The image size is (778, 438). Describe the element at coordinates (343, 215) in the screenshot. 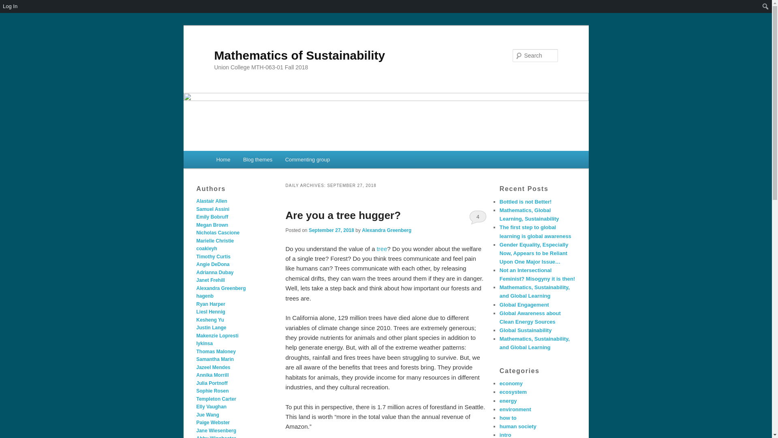

I see `Are you a tree hugger?` at that location.